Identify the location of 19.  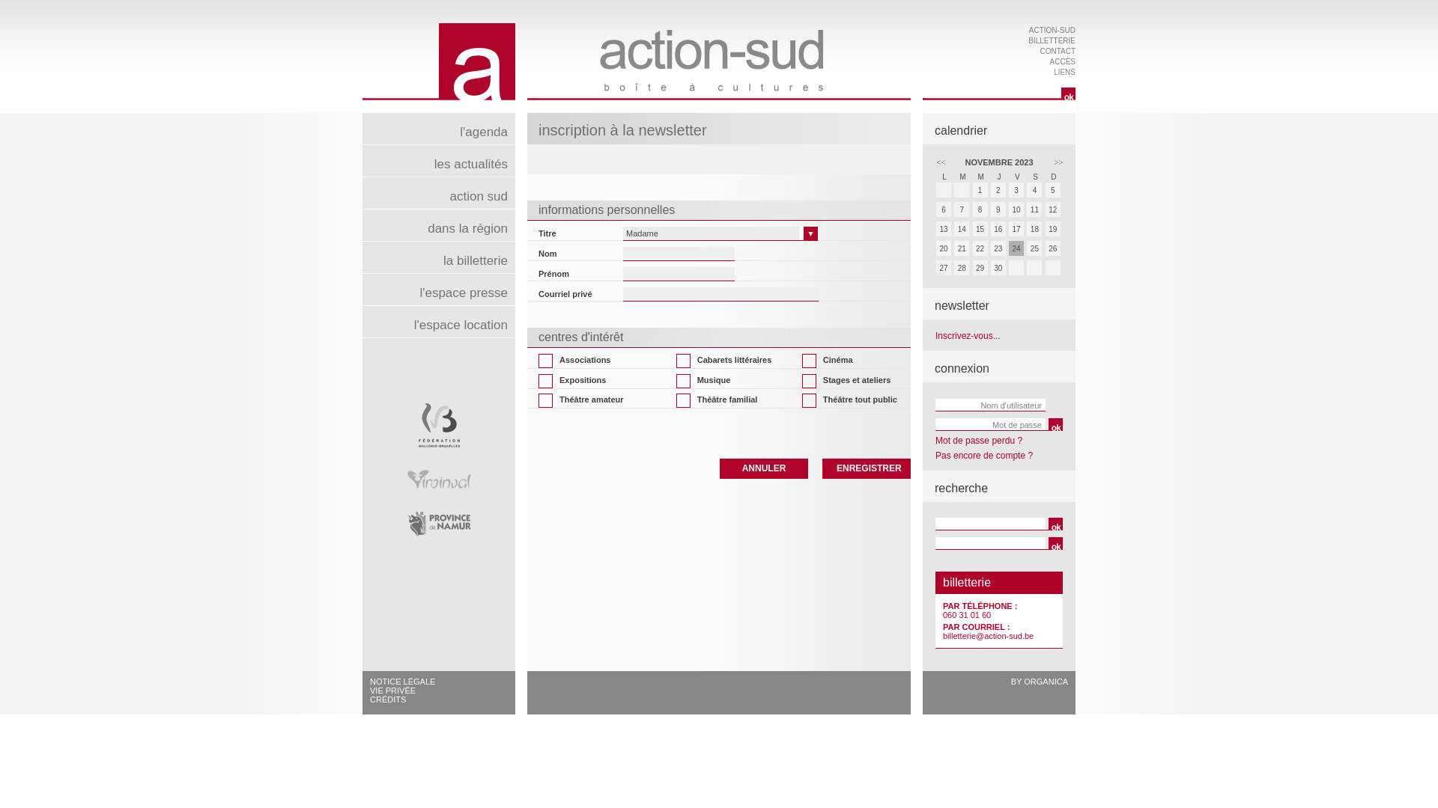
(1053, 229).